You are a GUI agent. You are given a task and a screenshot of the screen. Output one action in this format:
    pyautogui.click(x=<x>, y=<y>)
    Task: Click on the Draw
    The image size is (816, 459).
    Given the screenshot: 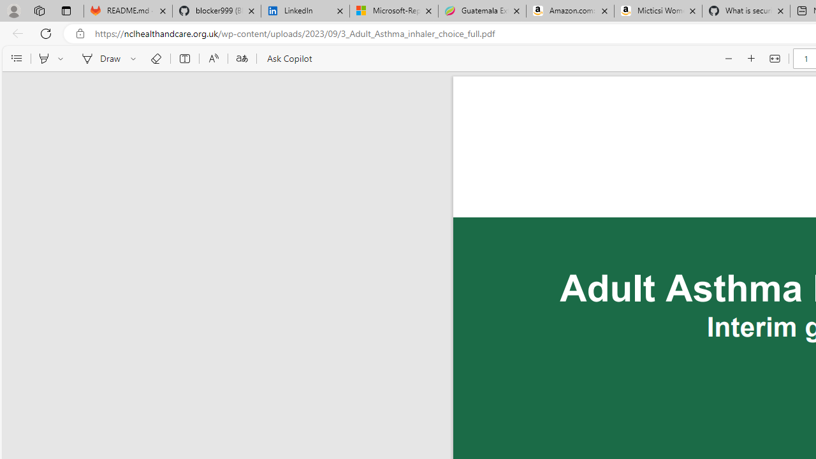 What is the action you would take?
    pyautogui.click(x=99, y=59)
    